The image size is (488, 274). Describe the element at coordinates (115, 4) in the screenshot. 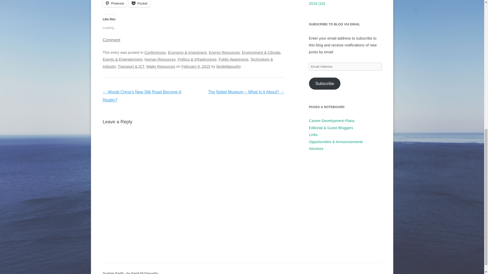

I see `Pinterest` at that location.